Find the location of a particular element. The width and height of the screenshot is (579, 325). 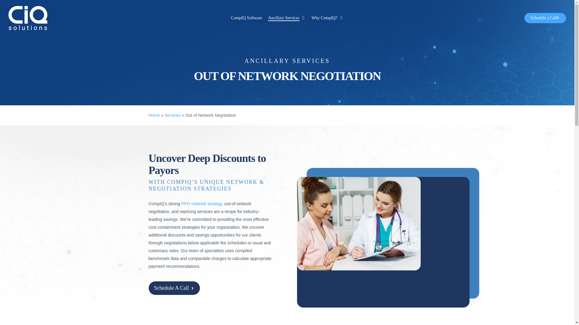

Home is located at coordinates (154, 115).